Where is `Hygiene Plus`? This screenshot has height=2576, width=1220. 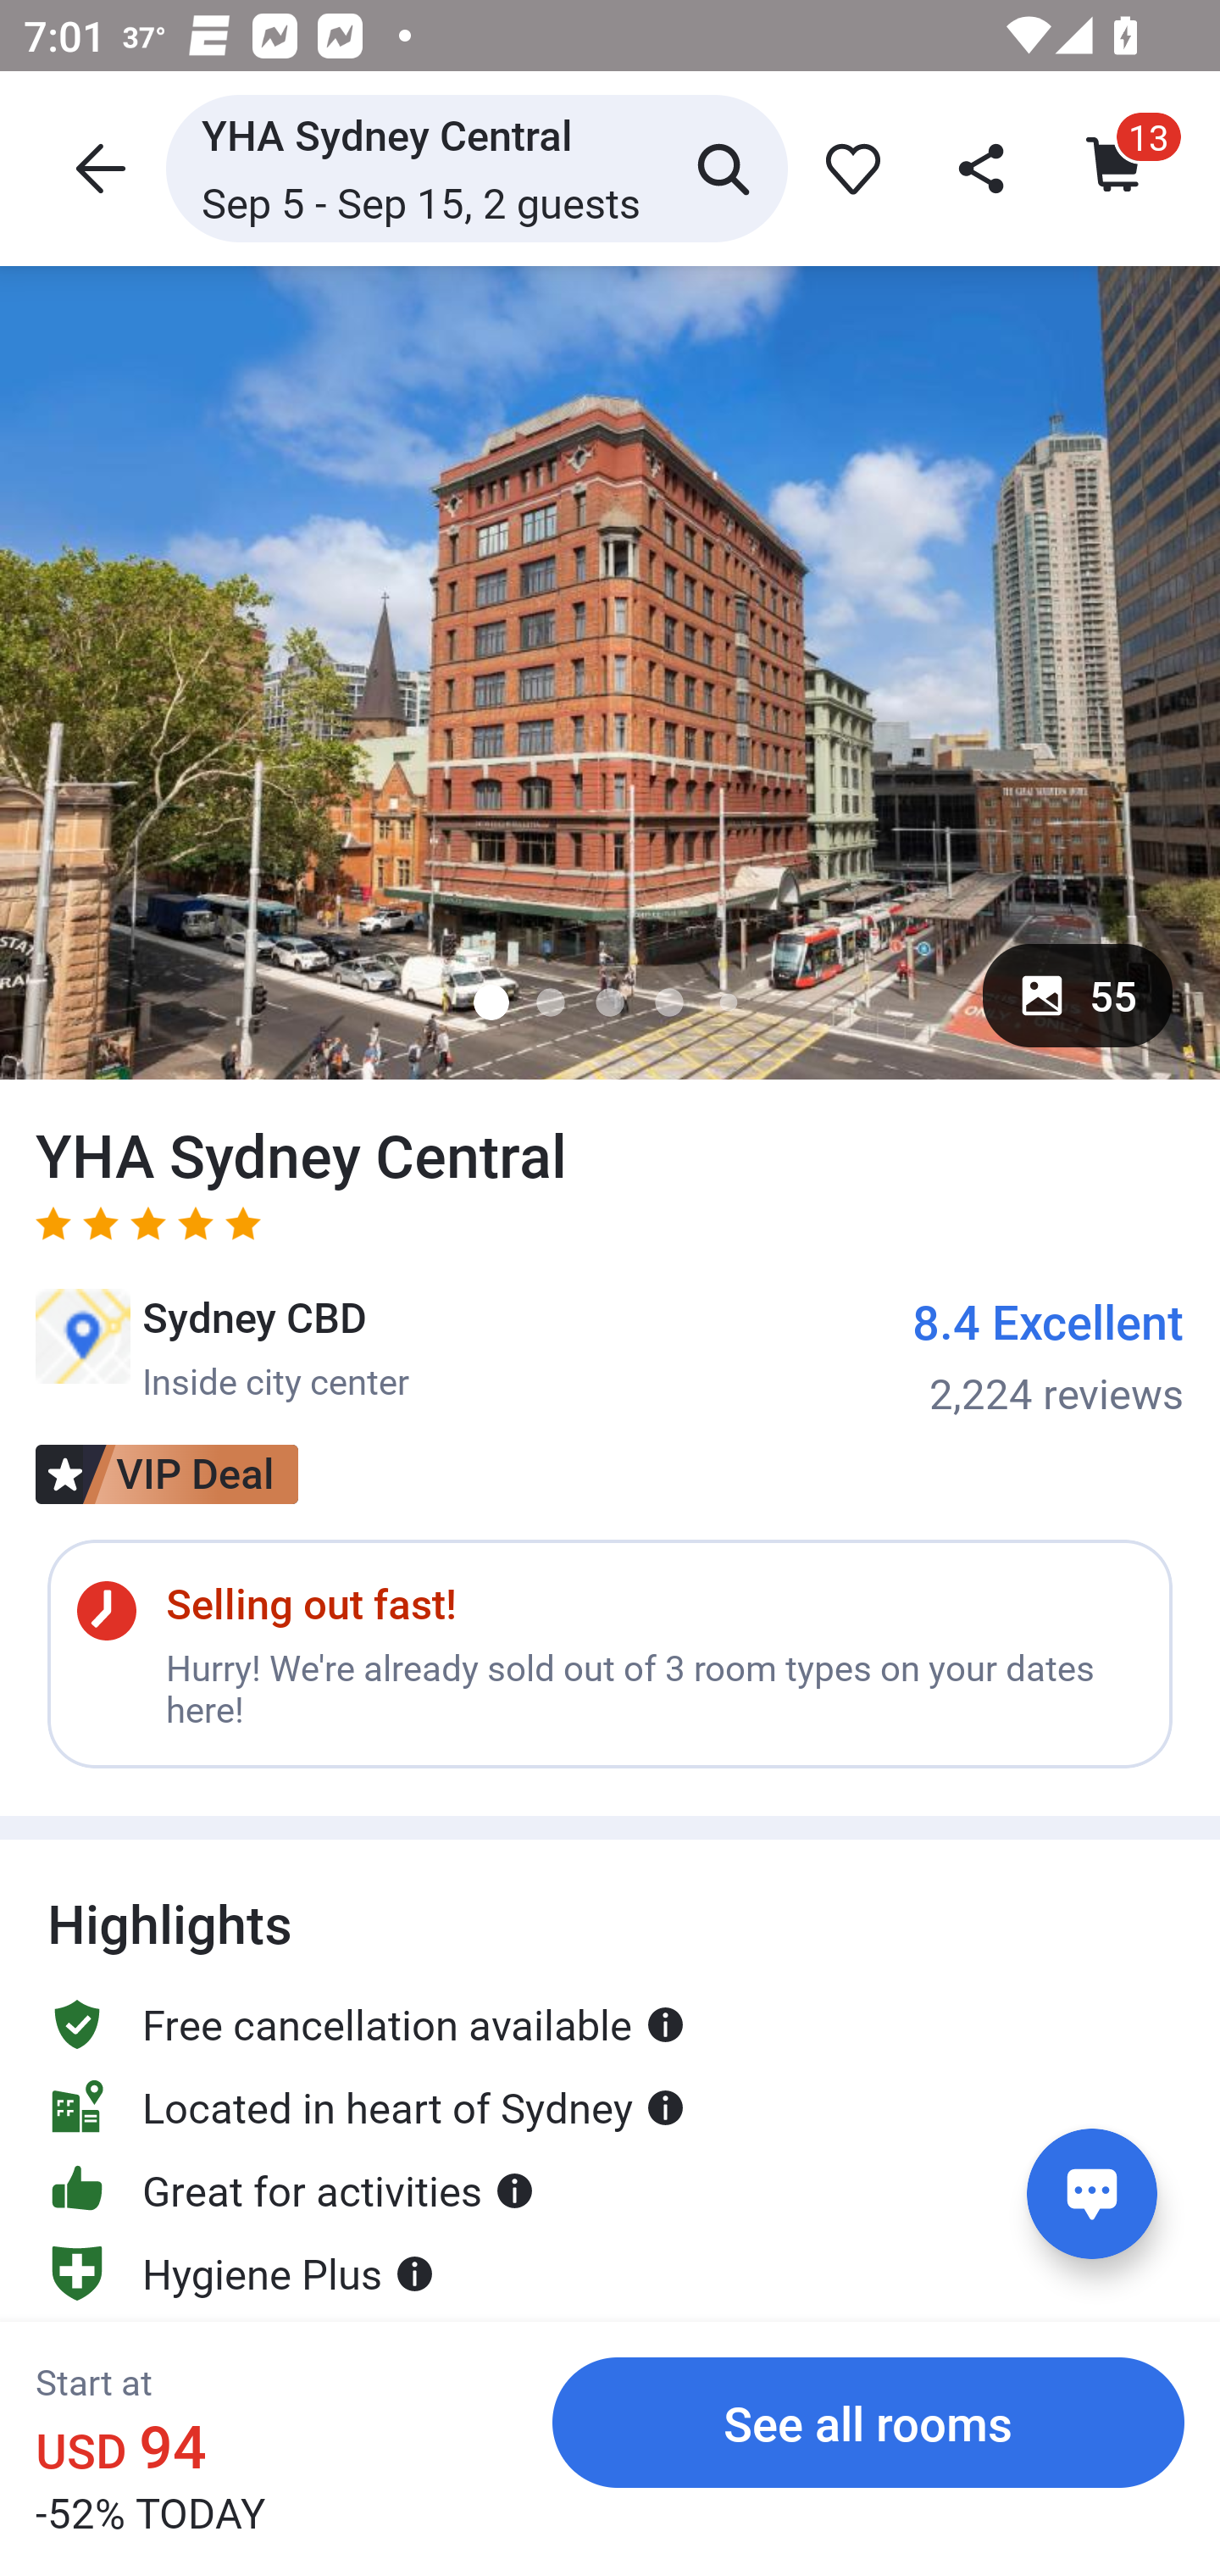
Hygiene Plus is located at coordinates (241, 2244).